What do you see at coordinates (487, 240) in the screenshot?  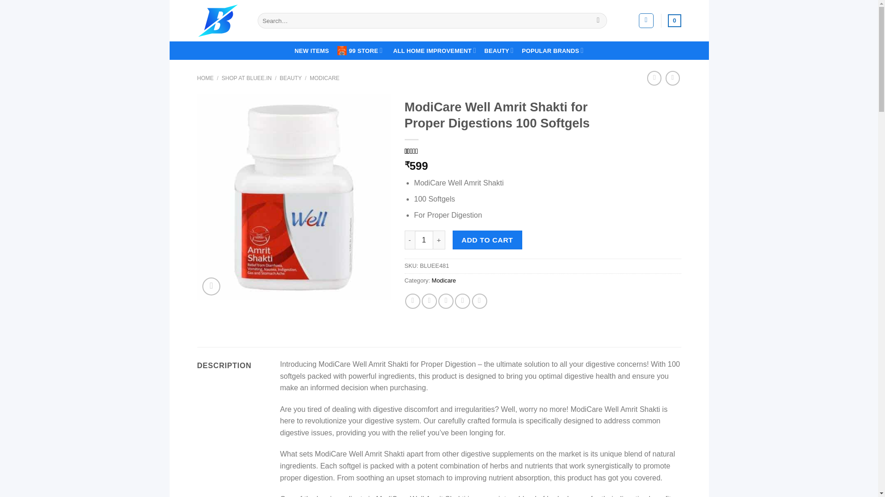 I see `ADD TO CART` at bounding box center [487, 240].